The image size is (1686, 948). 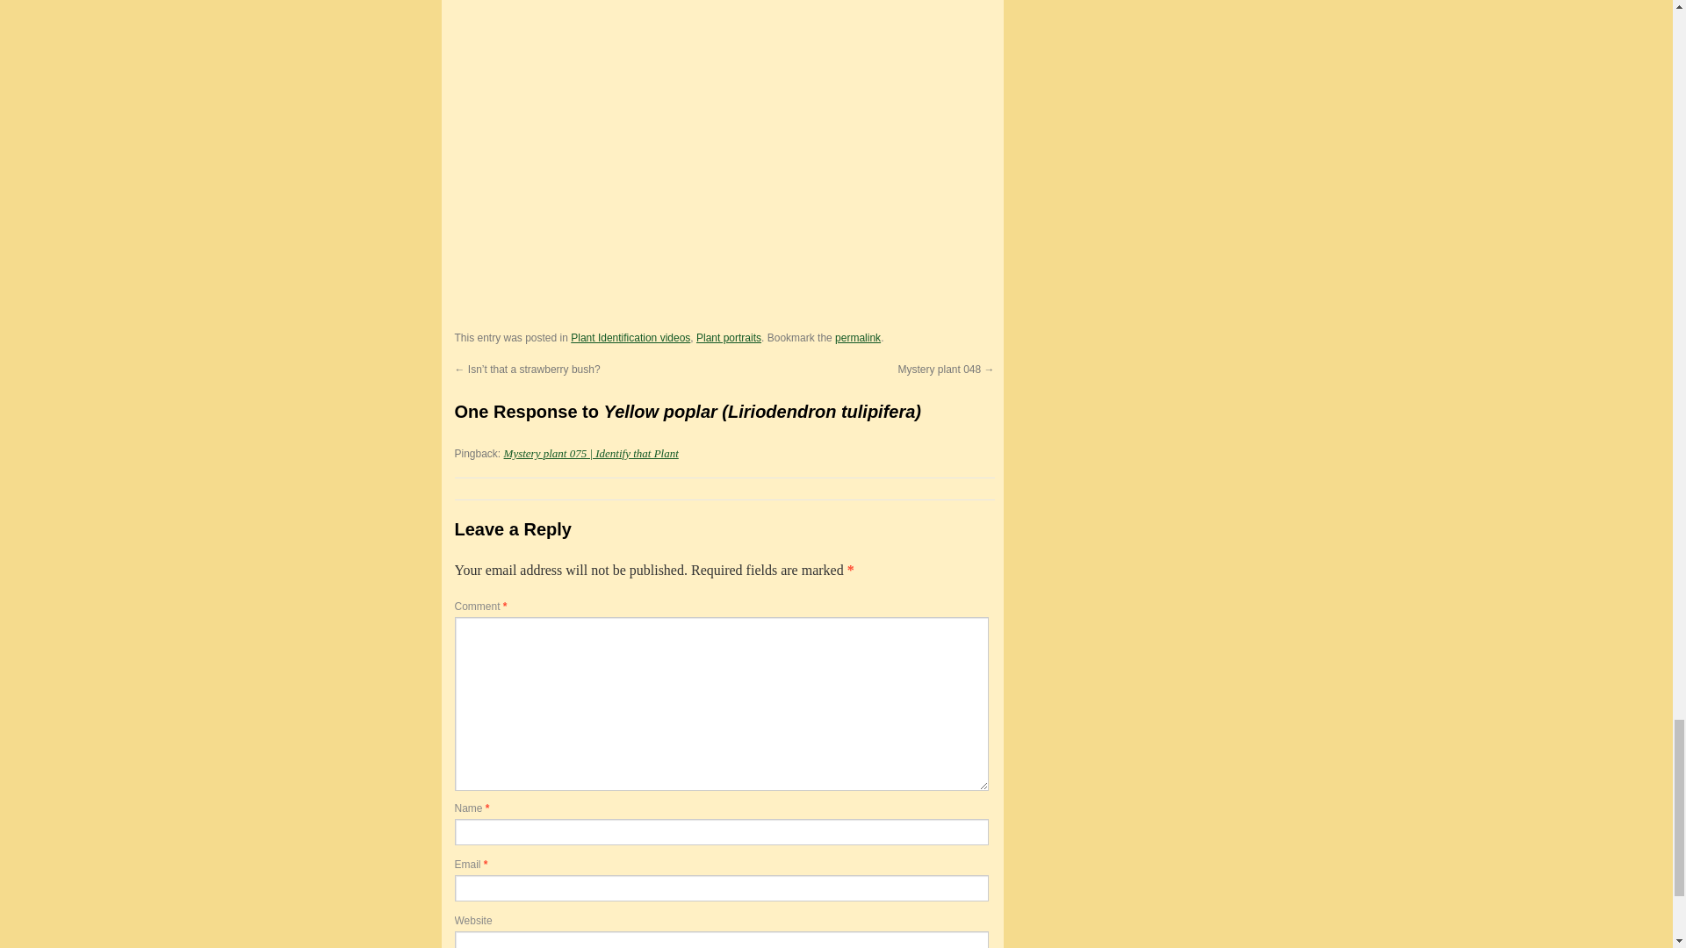 I want to click on permalink, so click(x=857, y=338).